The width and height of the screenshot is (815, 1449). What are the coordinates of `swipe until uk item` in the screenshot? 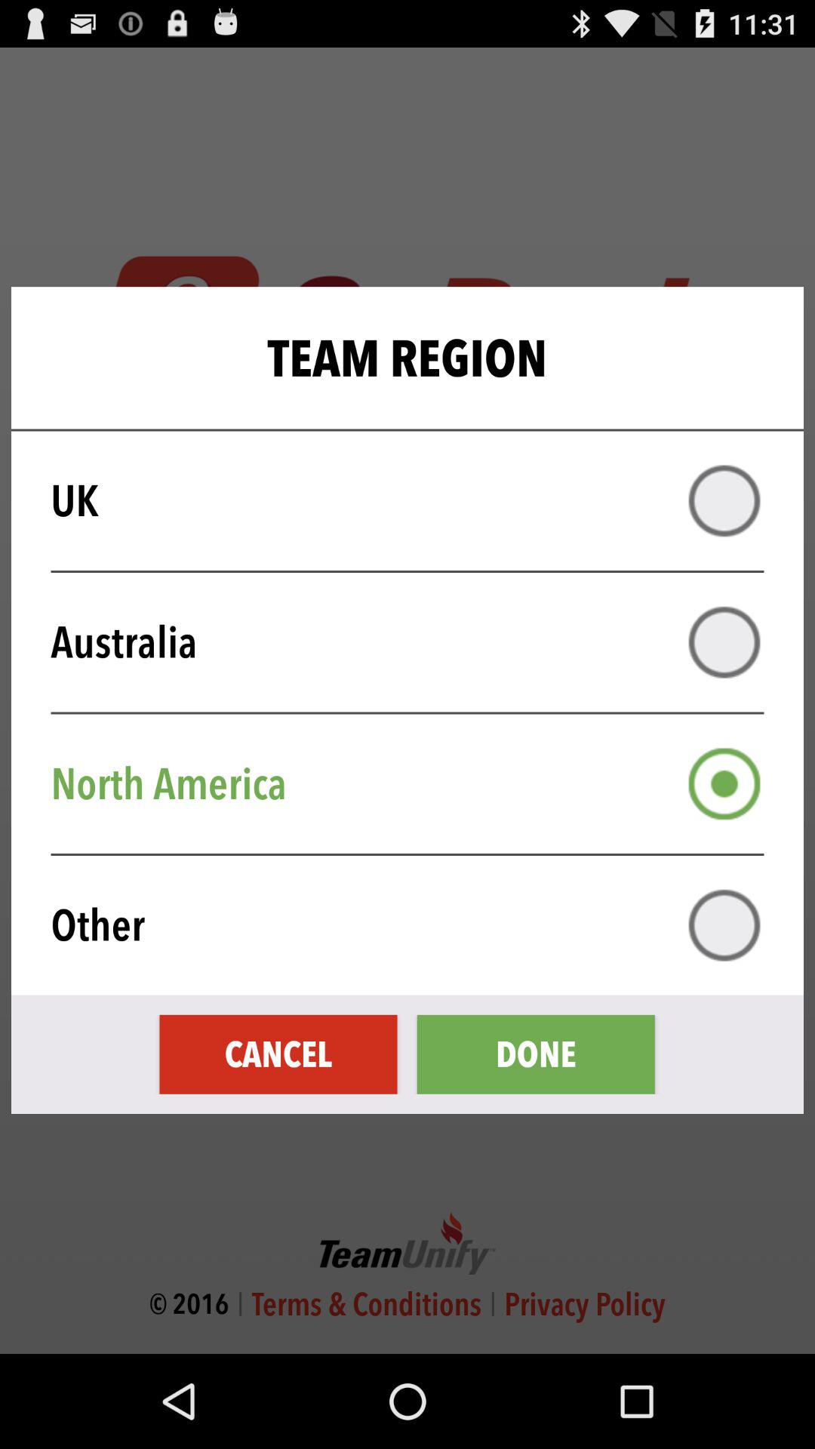 It's located at (417, 501).